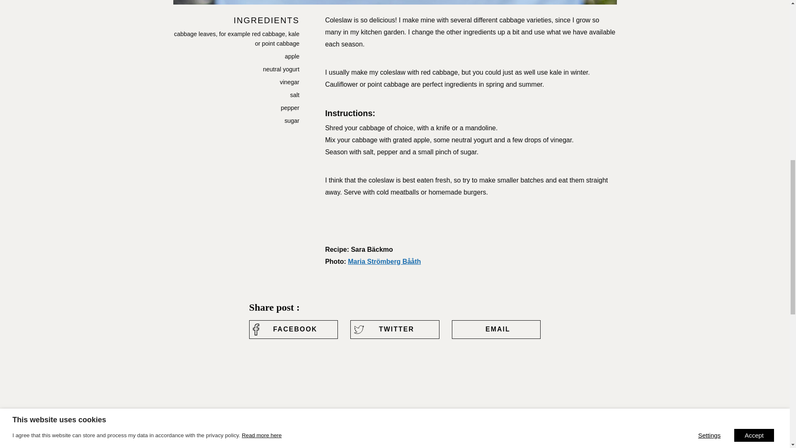  What do you see at coordinates (293, 329) in the screenshot?
I see `FACEBOOK` at bounding box center [293, 329].